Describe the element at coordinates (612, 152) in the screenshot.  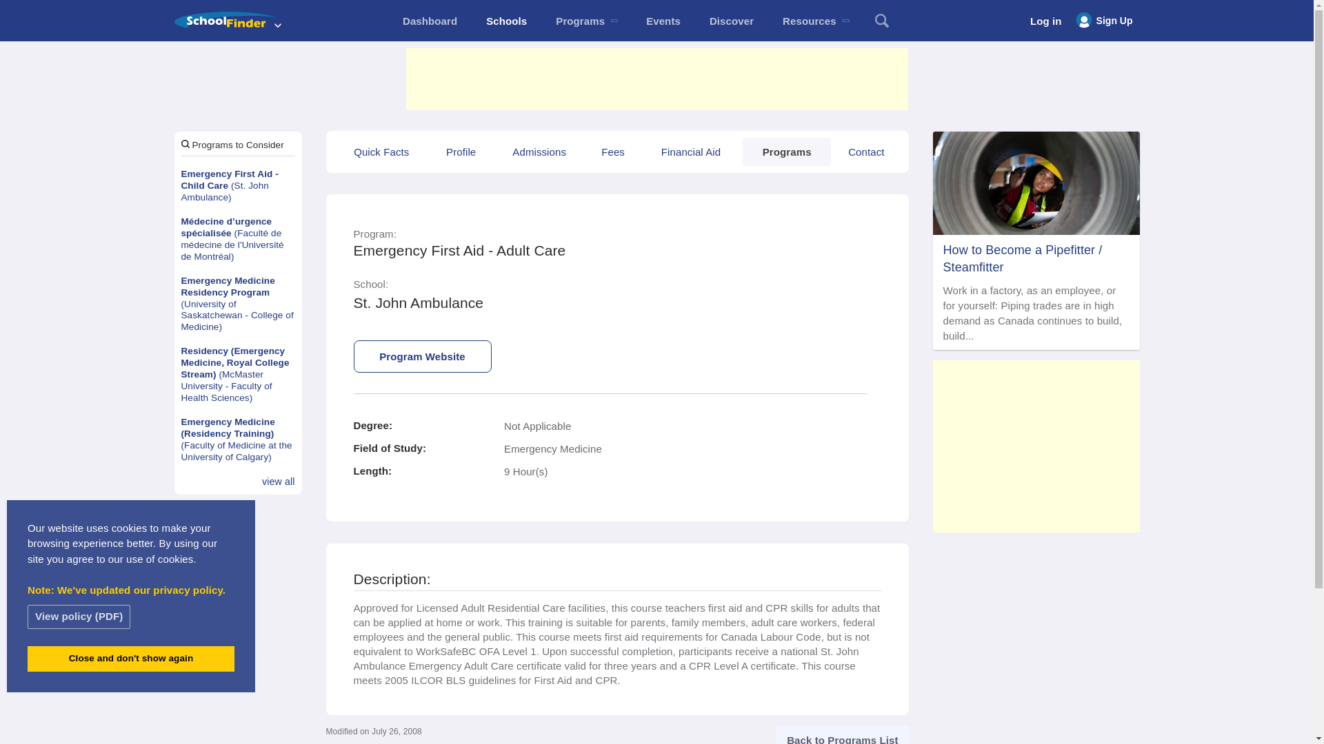
I see `Fees` at that location.